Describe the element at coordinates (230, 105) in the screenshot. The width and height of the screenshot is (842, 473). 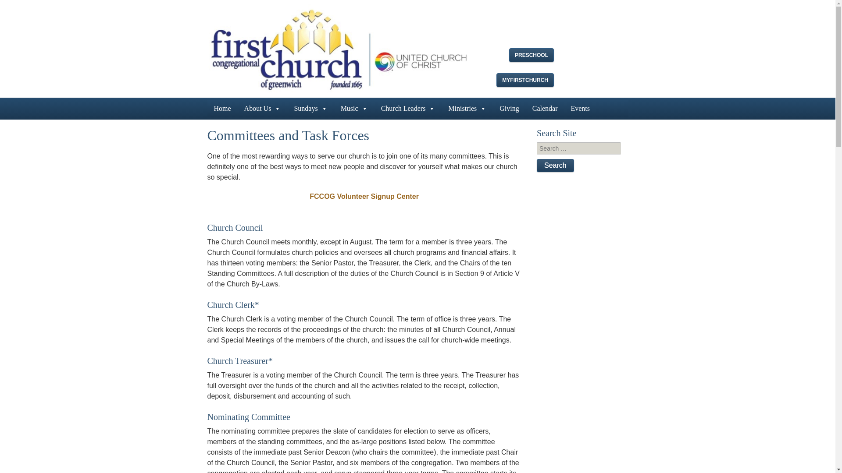
I see `Skip to content` at that location.